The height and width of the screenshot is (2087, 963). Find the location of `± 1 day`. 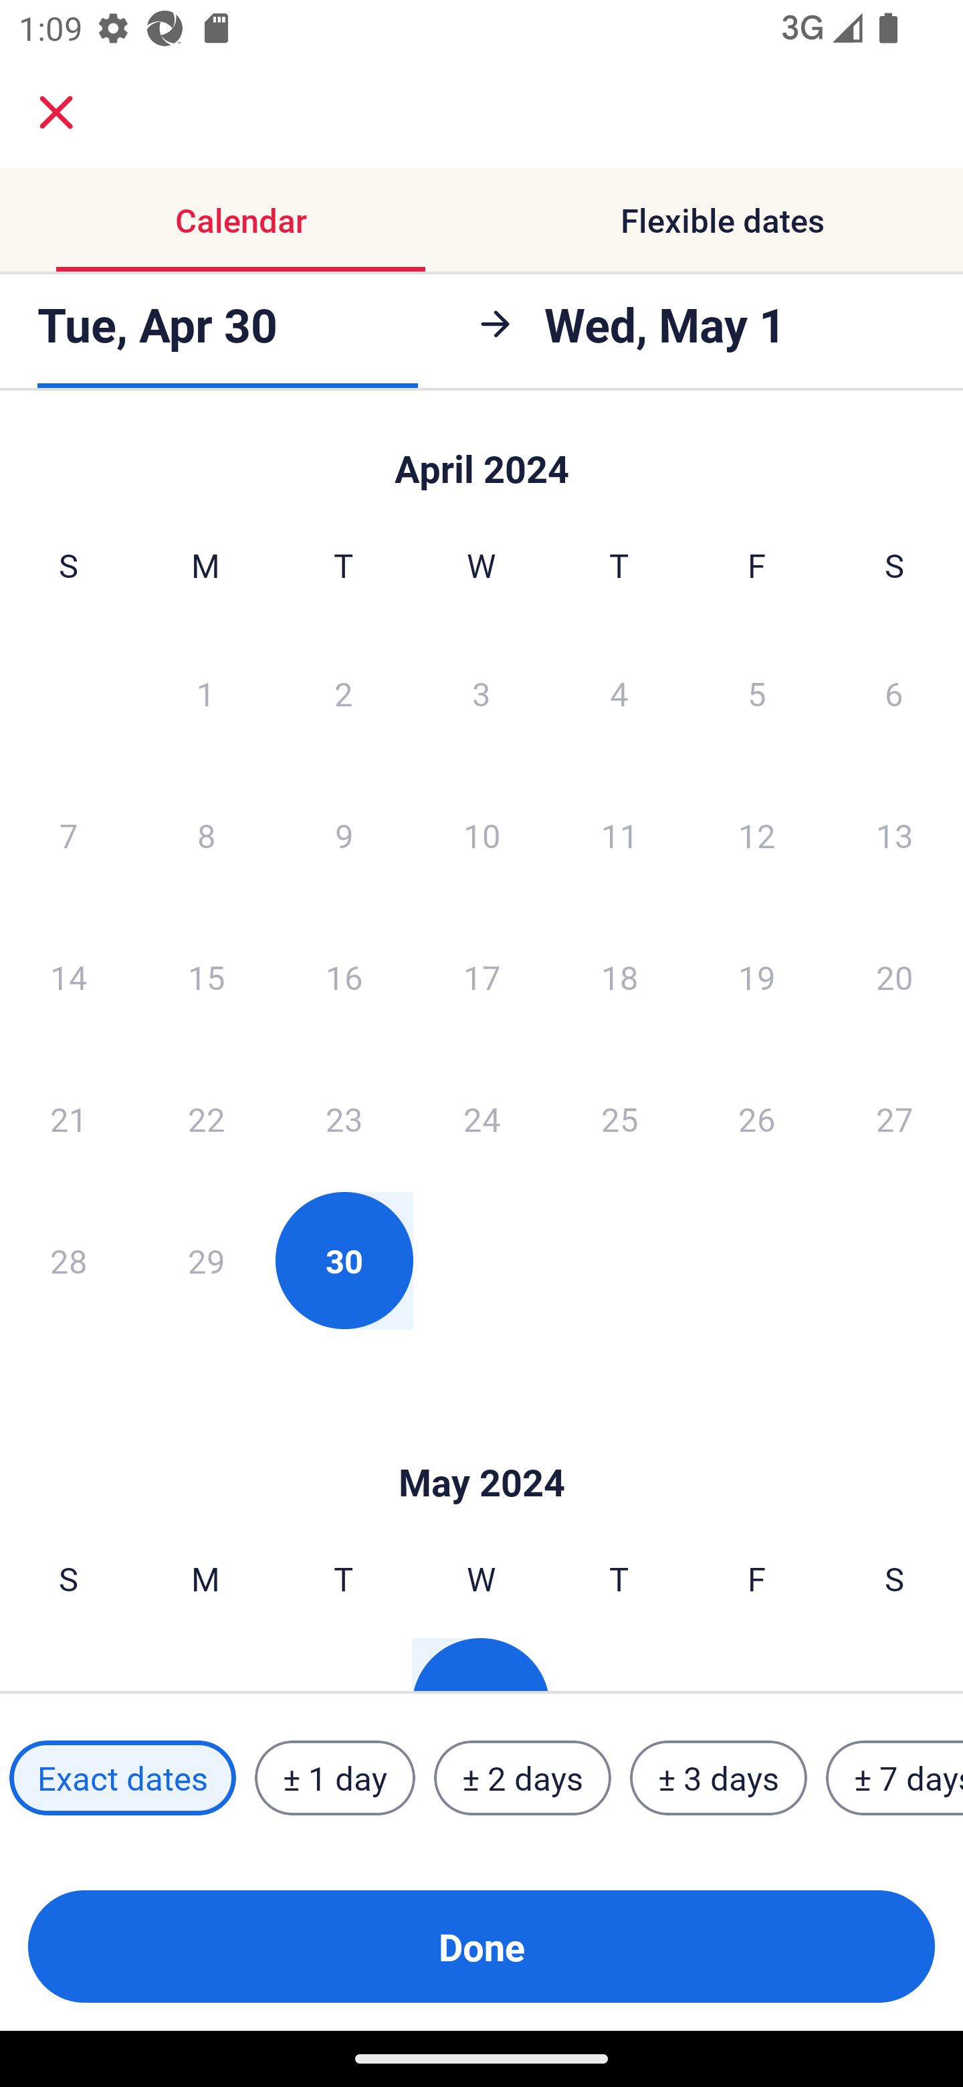

± 1 day is located at coordinates (334, 1778).